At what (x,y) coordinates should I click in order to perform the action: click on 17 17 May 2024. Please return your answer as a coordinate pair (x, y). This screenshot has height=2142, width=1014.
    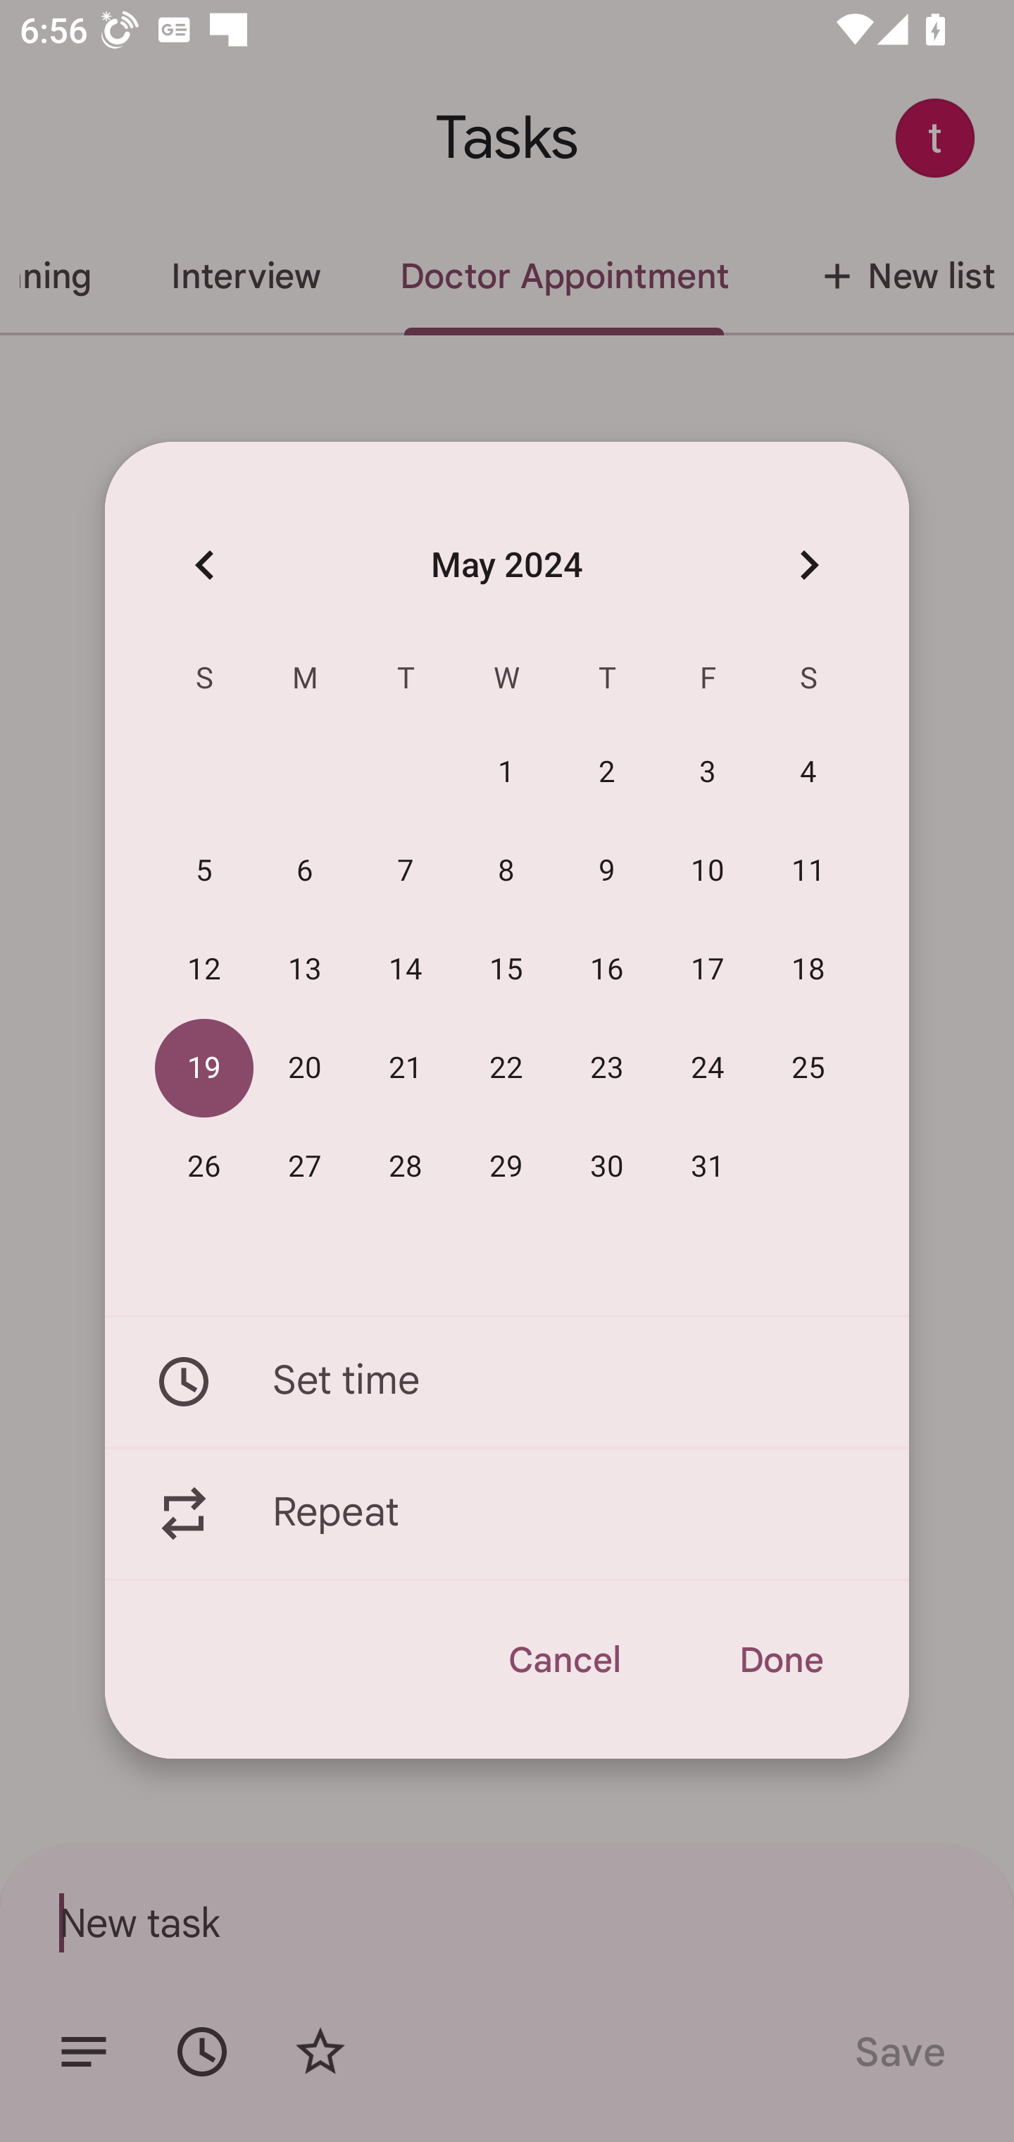
    Looking at the image, I should click on (708, 970).